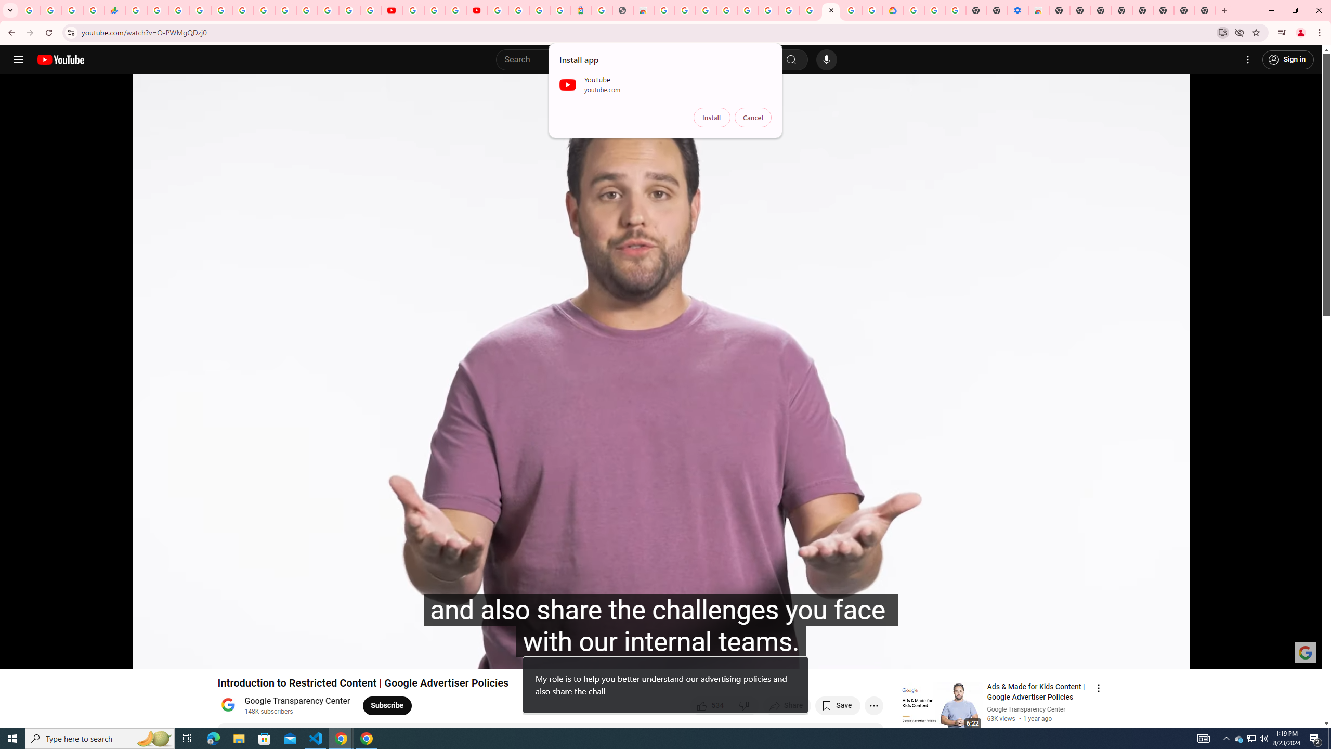 This screenshot has height=749, width=1331. What do you see at coordinates (1204, 656) in the screenshot?
I see `Subtitles/closed captions unavailable` at bounding box center [1204, 656].